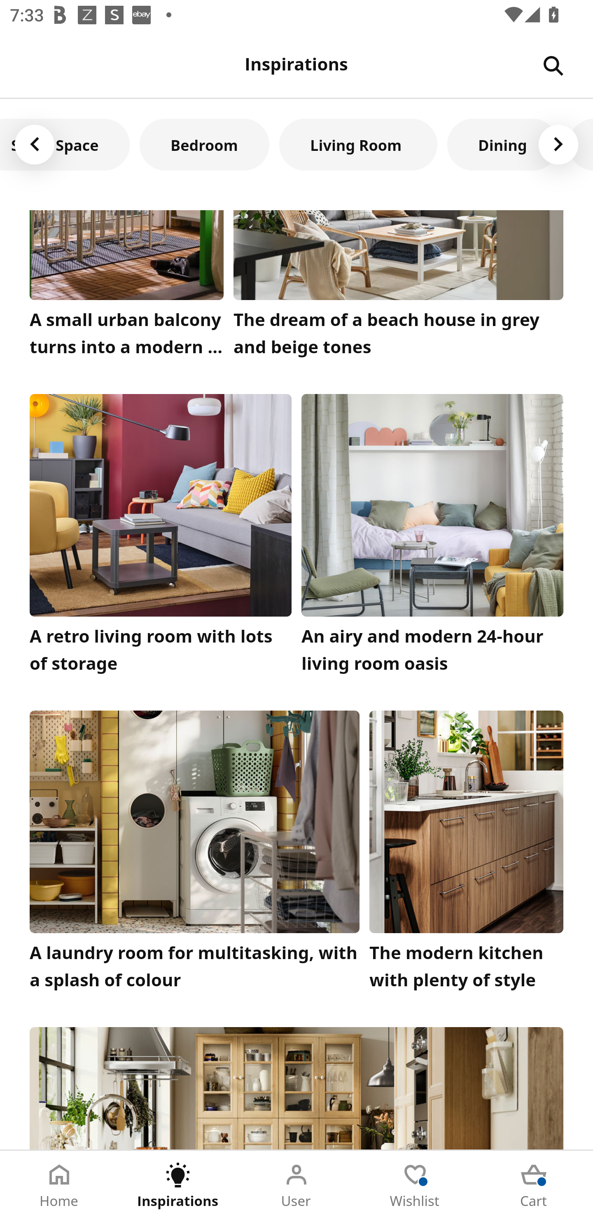  I want to click on Home
Tab 1 of 5, so click(59, 1185).